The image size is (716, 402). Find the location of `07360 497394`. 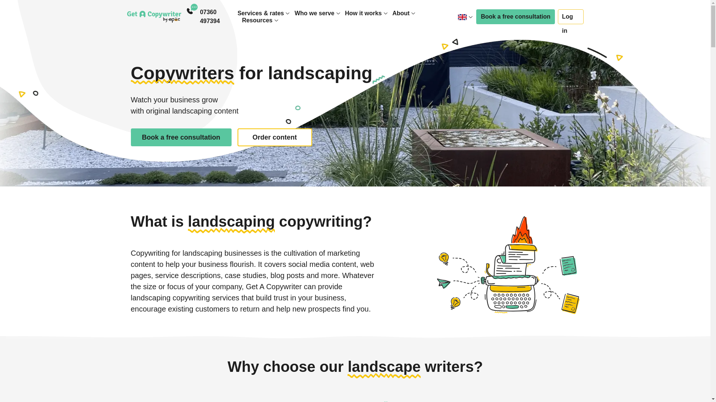

07360 497394 is located at coordinates (219, 16).